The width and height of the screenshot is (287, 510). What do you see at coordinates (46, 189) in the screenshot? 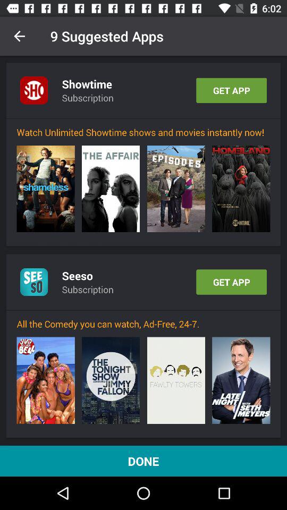
I see `open the item below the watch unlimited showtime` at bounding box center [46, 189].